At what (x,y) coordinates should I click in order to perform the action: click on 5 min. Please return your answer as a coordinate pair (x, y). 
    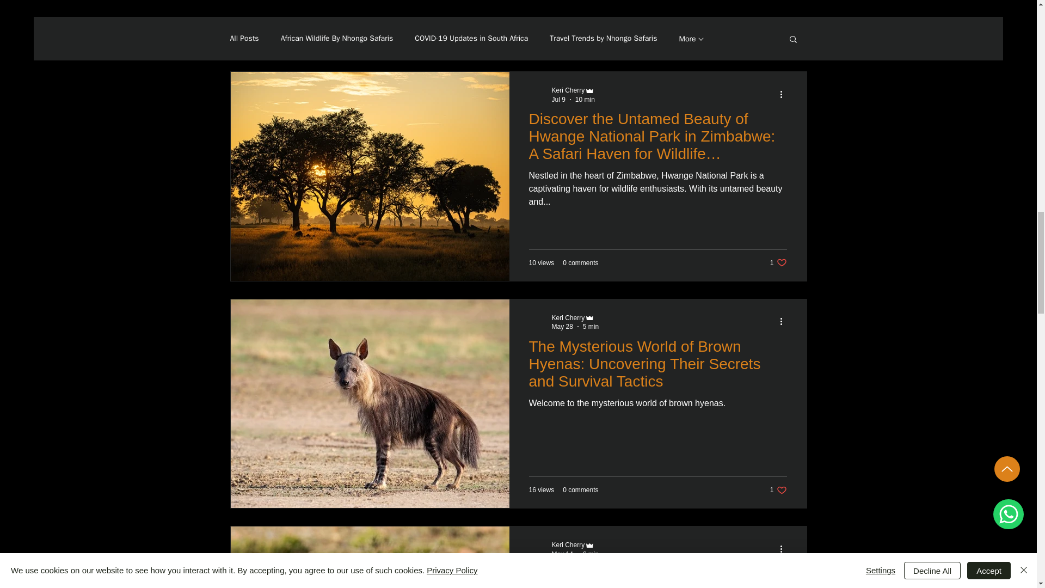
    Looking at the image, I should click on (591, 326).